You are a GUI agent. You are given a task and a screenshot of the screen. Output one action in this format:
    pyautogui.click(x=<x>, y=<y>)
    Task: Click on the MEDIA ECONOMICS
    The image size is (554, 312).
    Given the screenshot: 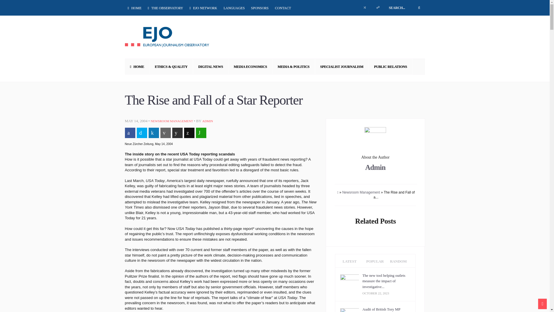 What is the action you would take?
    pyautogui.click(x=250, y=66)
    